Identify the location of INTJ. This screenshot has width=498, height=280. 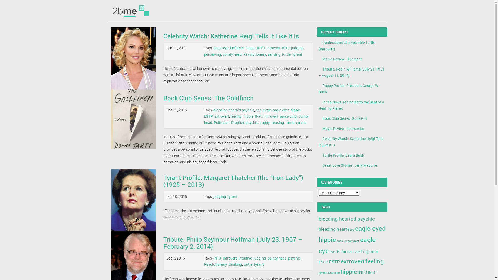
(261, 48).